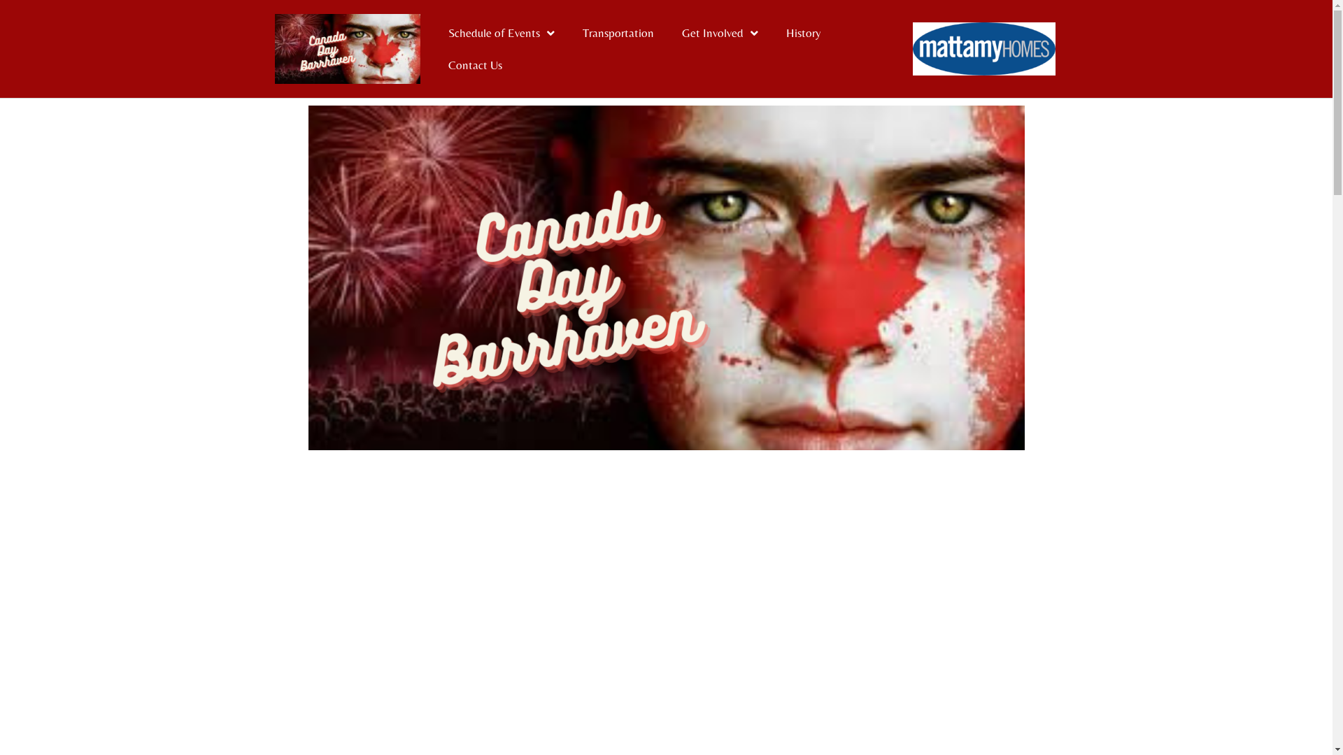  What do you see at coordinates (501, 33) in the screenshot?
I see `Schedule of Events` at bounding box center [501, 33].